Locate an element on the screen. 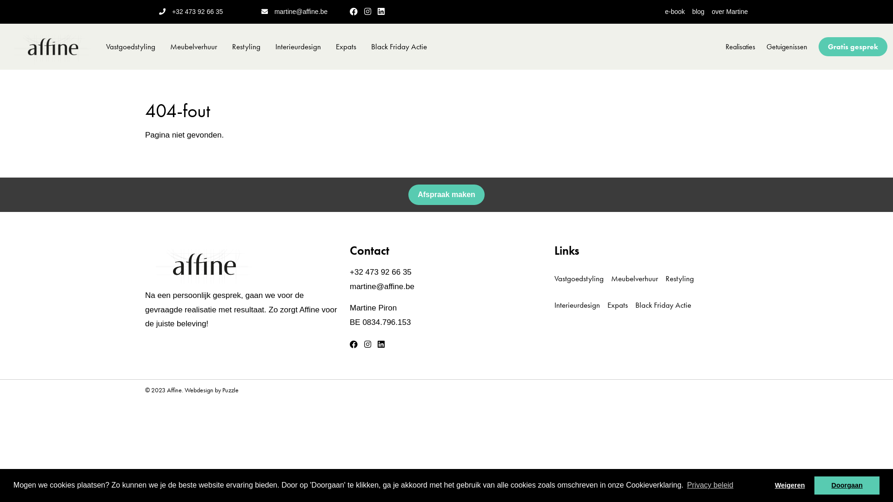 This screenshot has width=893, height=502. e-book    is located at coordinates (679, 12).